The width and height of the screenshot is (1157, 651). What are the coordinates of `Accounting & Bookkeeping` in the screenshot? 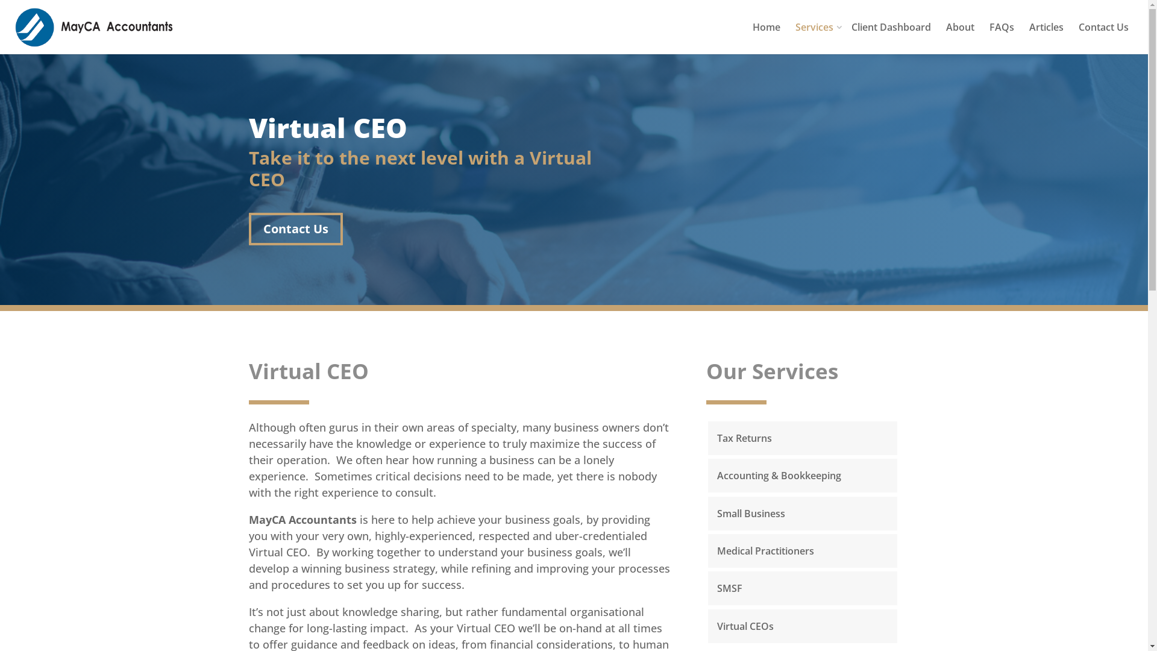 It's located at (779, 476).